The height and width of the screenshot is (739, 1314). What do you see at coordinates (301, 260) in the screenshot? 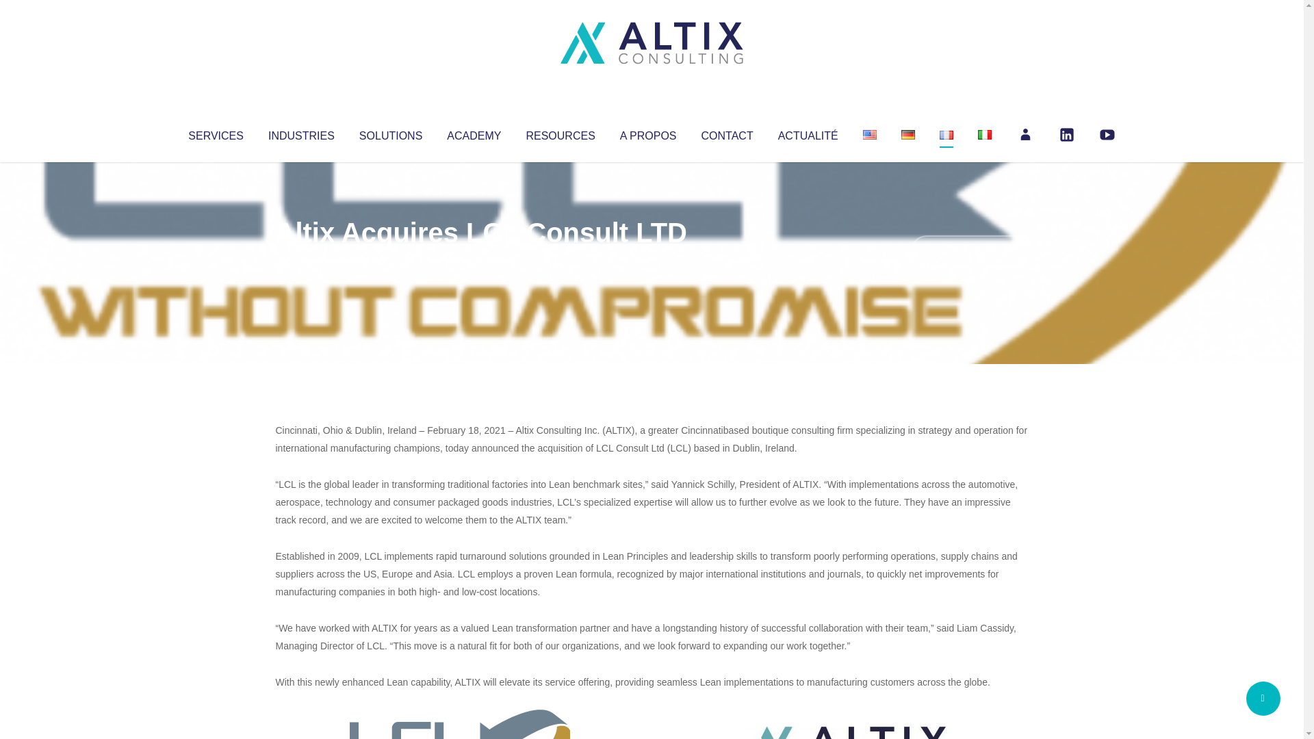
I see `Altix` at bounding box center [301, 260].